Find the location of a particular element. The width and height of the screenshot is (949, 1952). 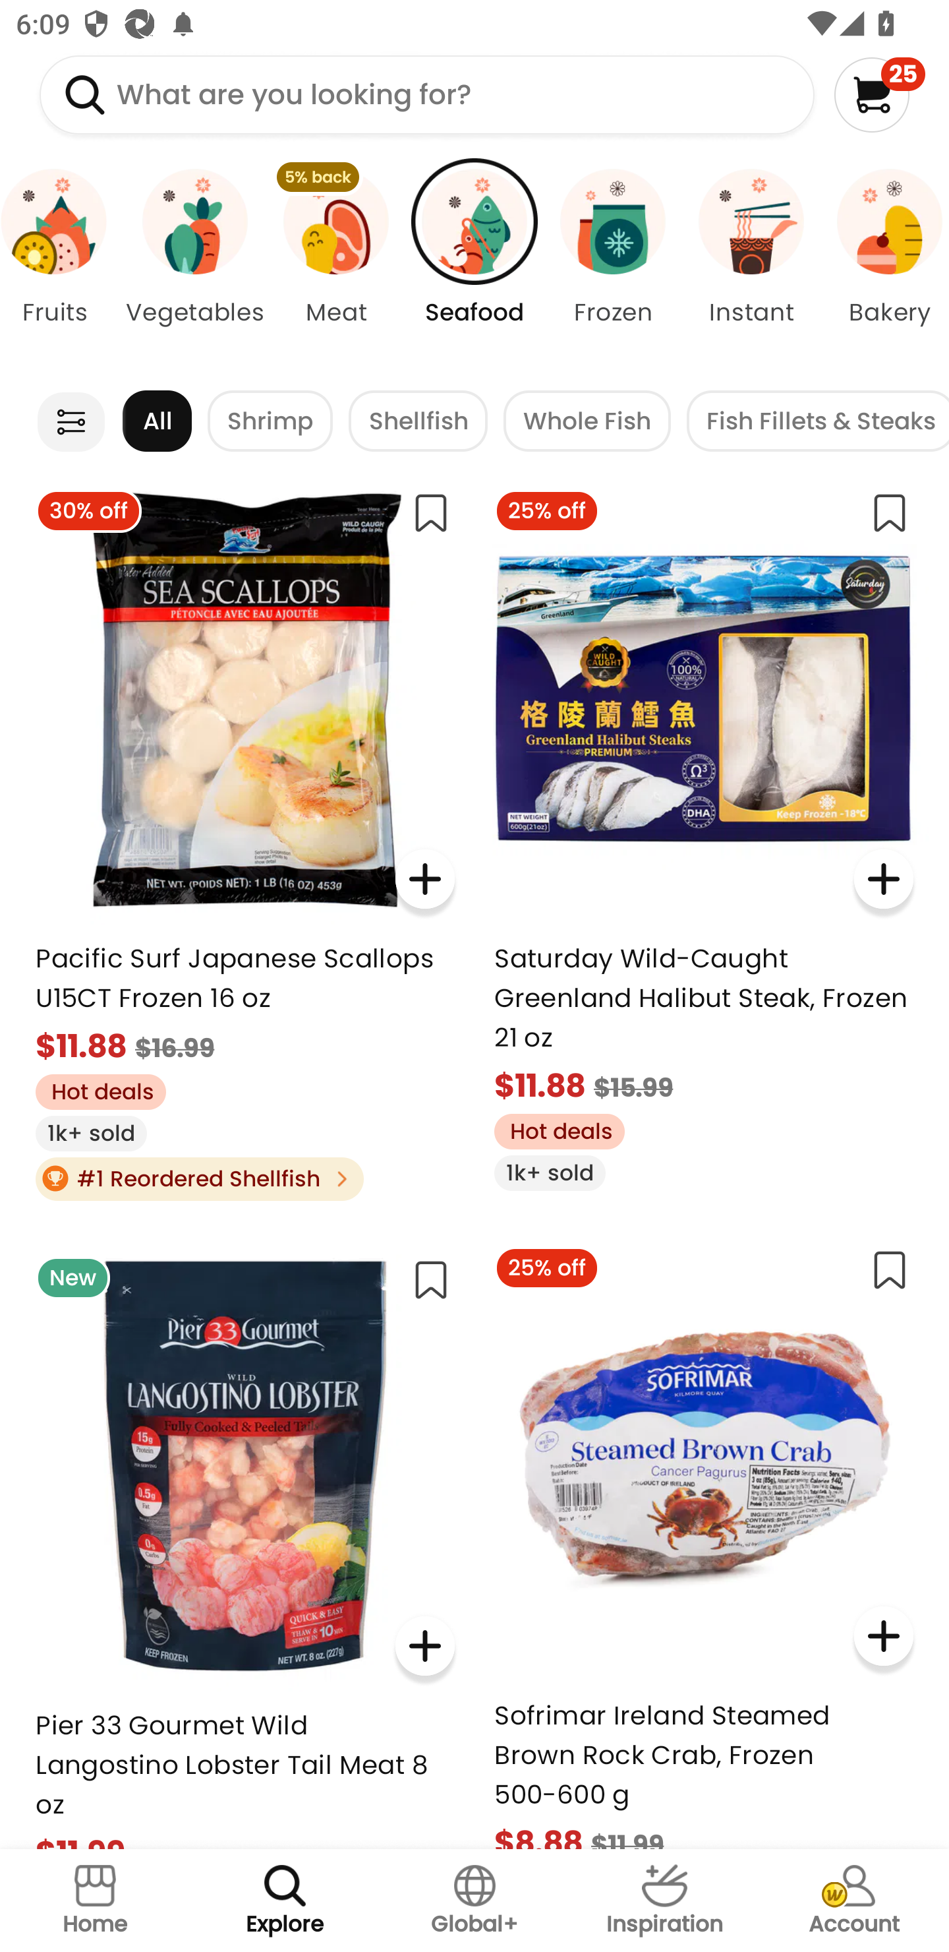

Whole Fish is located at coordinates (587, 421).